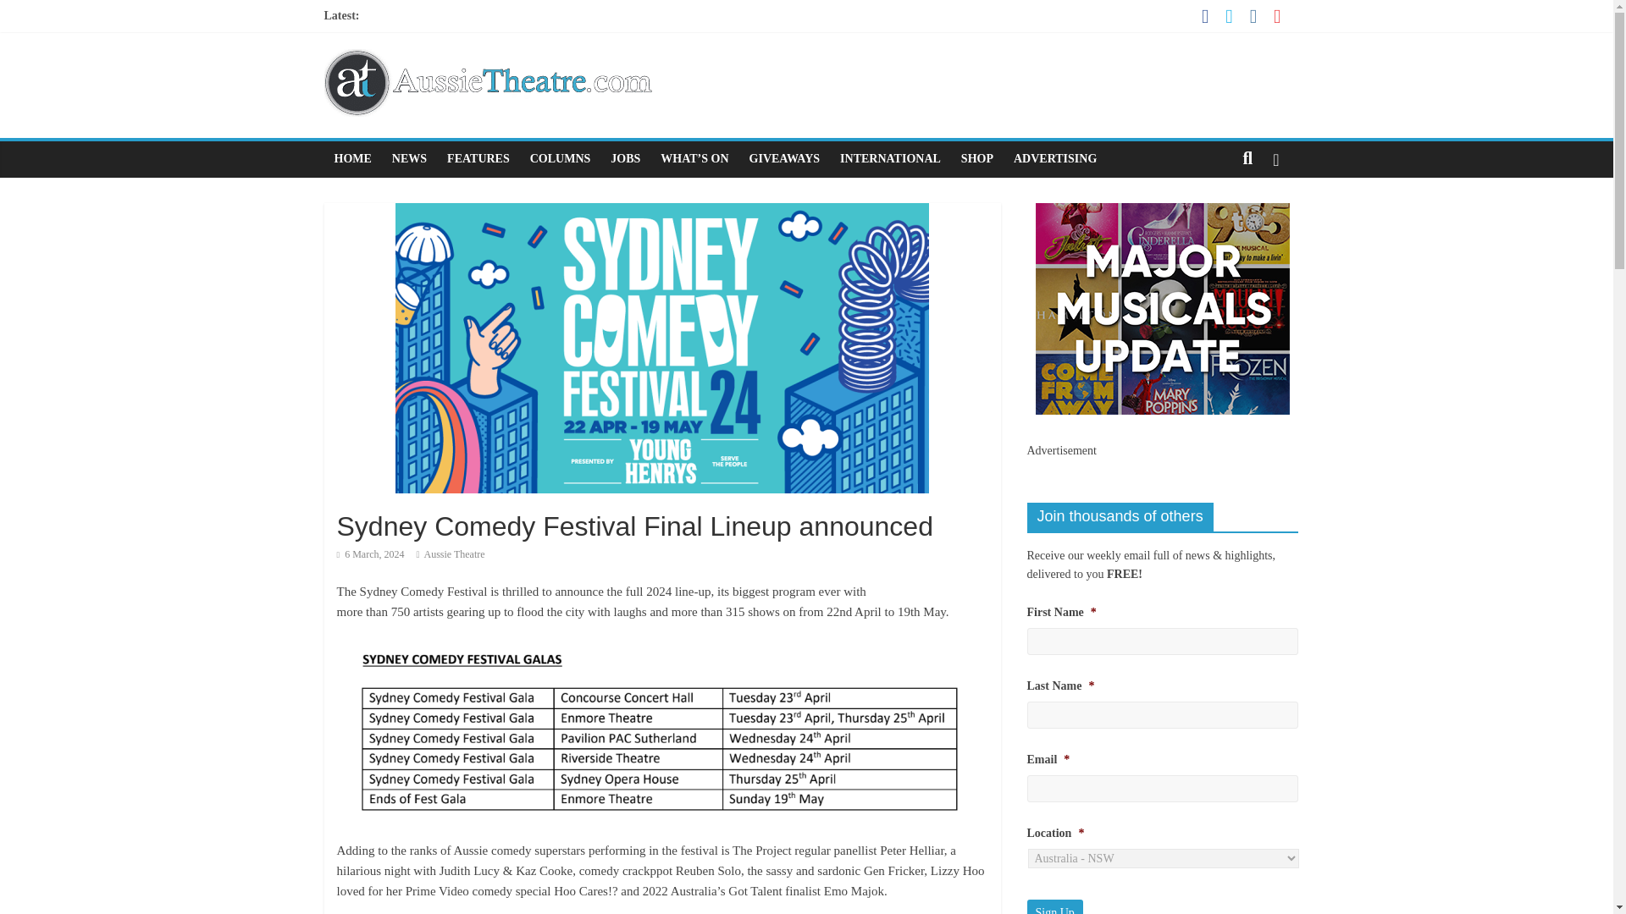 The image size is (1626, 914). I want to click on INTERNATIONAL, so click(890, 159).